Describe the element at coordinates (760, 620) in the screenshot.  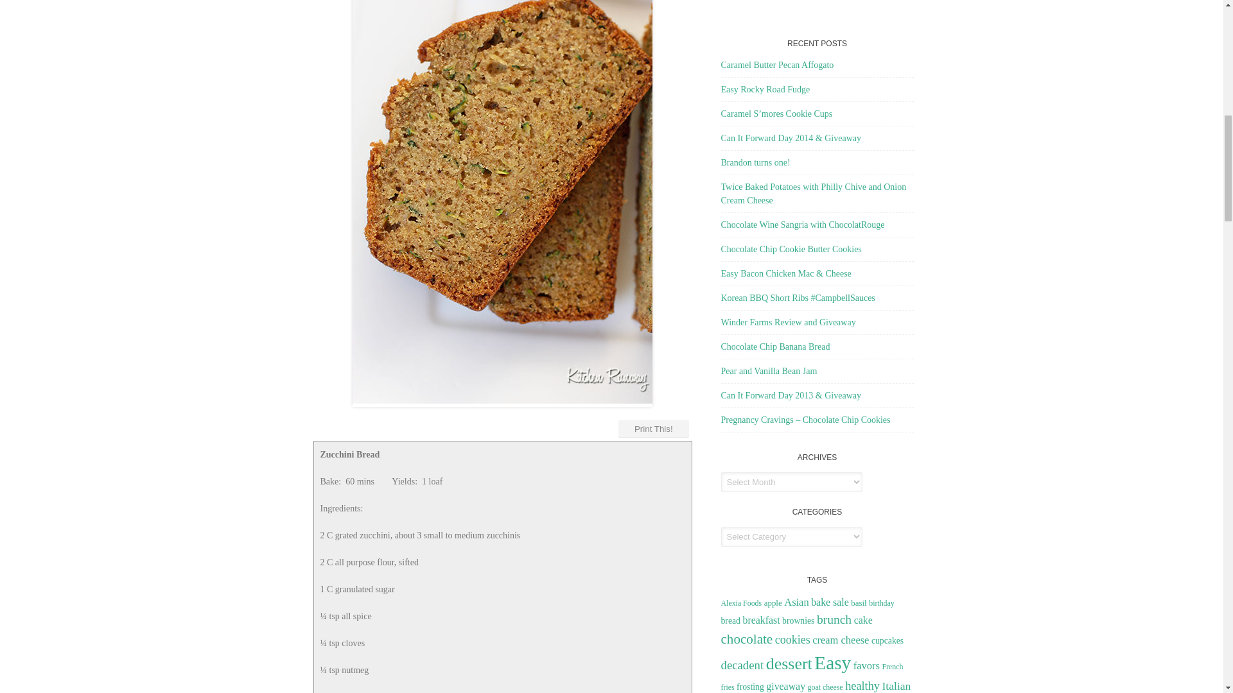
I see `10 topics` at that location.